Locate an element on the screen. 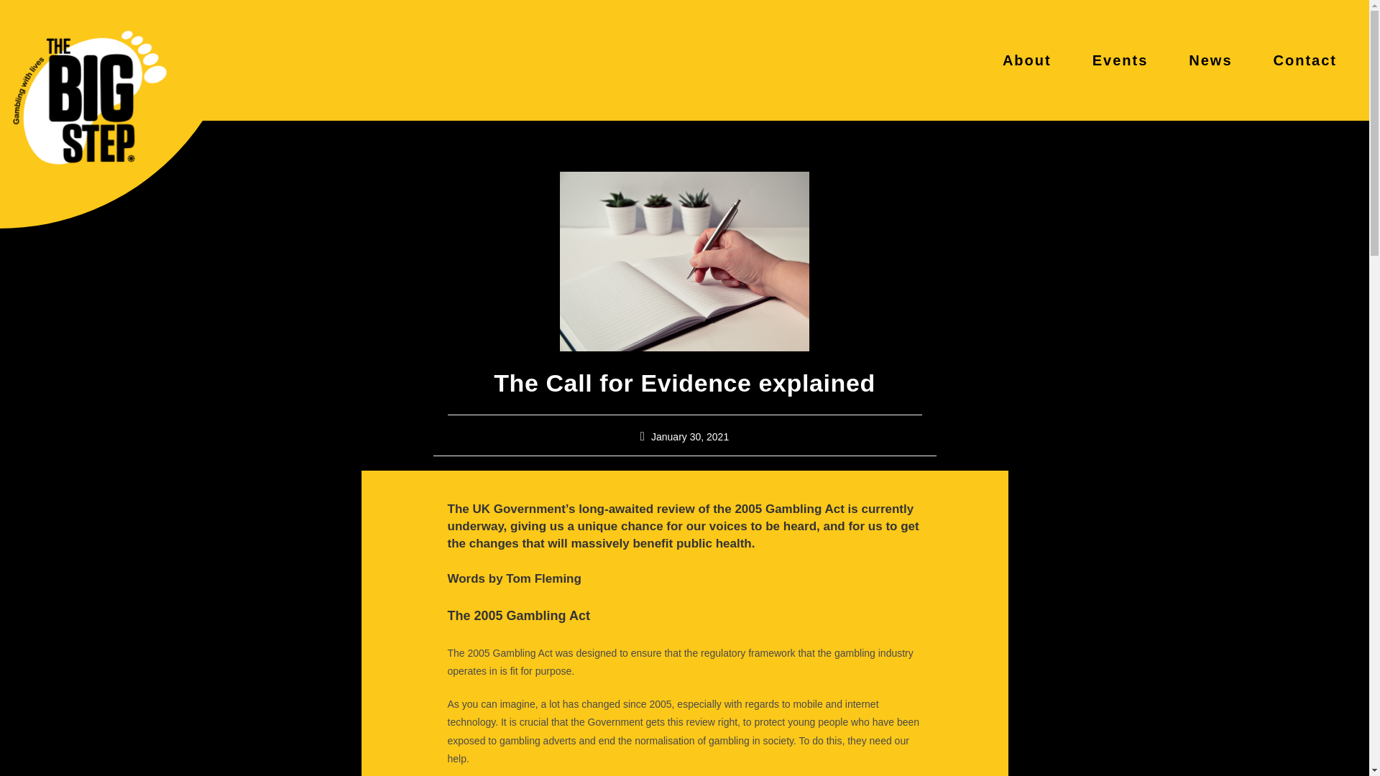 The width and height of the screenshot is (1380, 776). About is located at coordinates (1027, 60).